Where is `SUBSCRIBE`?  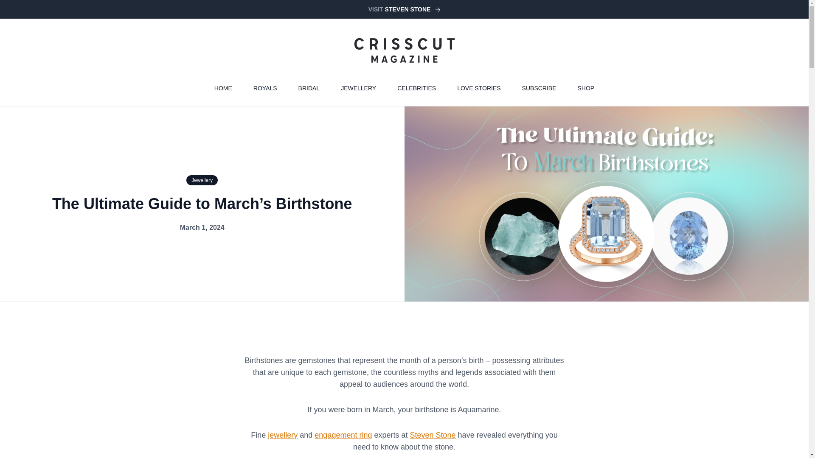
SUBSCRIBE is located at coordinates (539, 88).